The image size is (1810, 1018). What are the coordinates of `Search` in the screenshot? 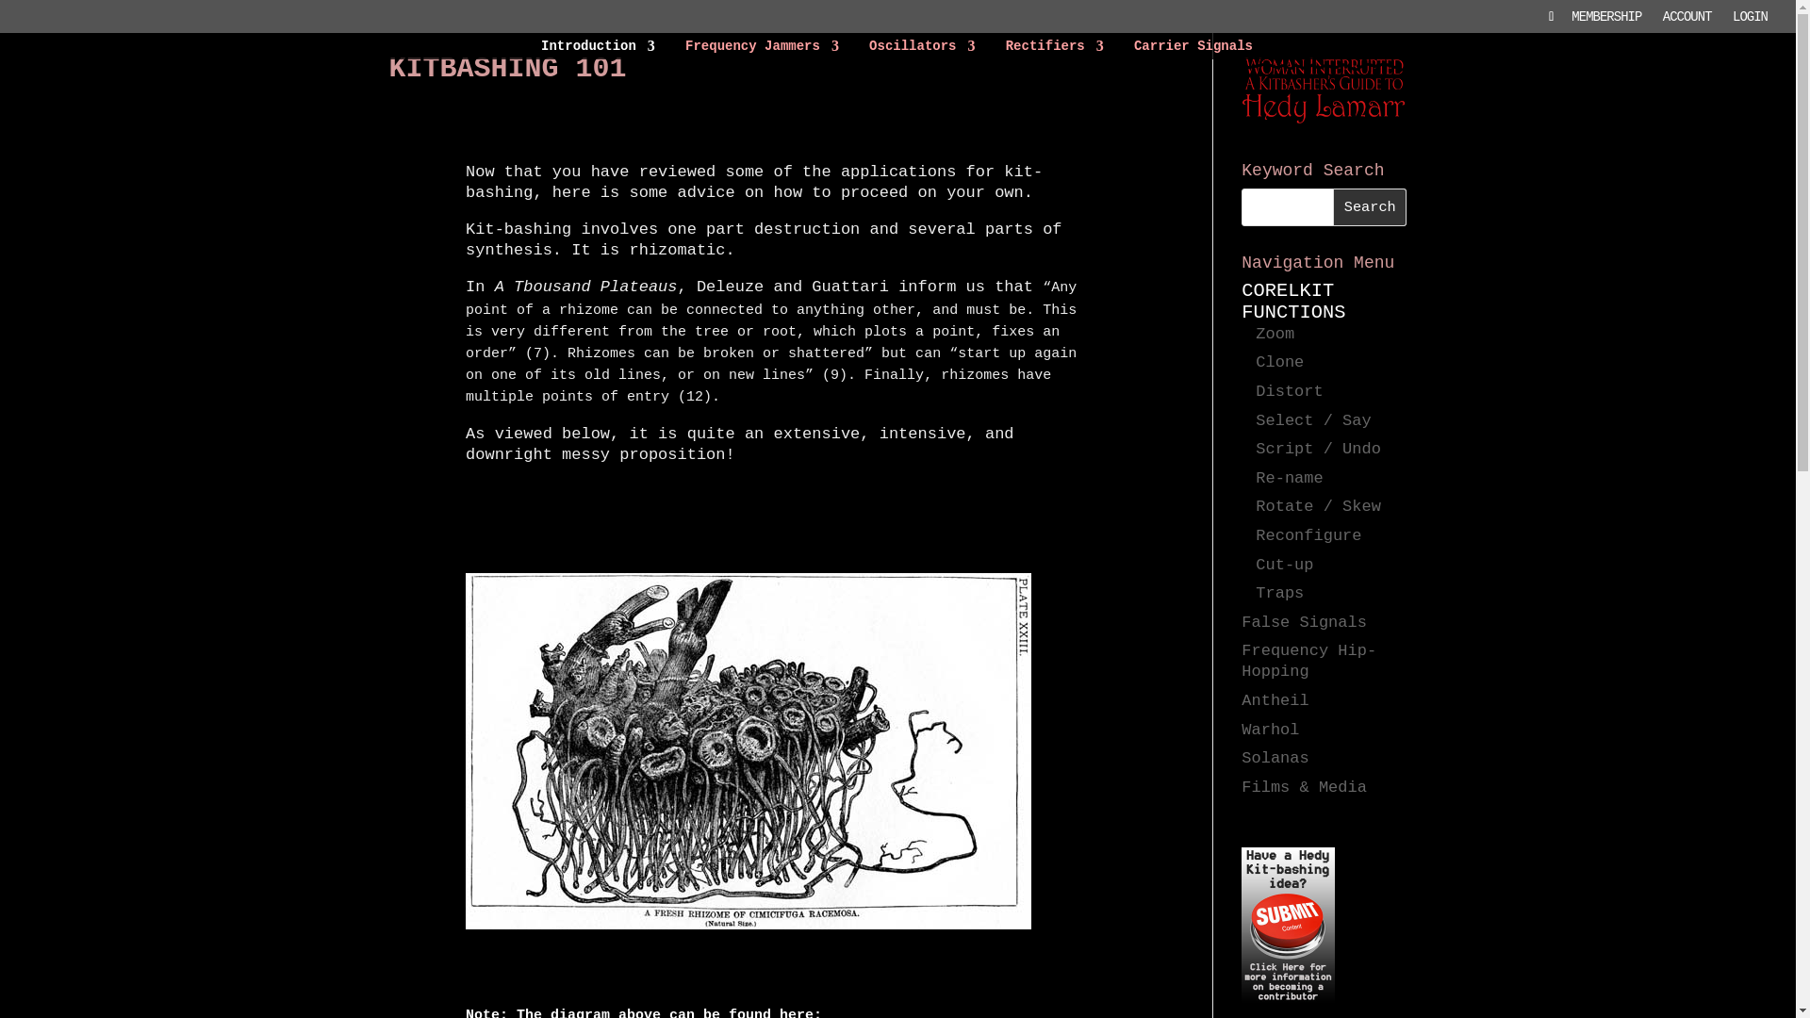 It's located at (1369, 206).